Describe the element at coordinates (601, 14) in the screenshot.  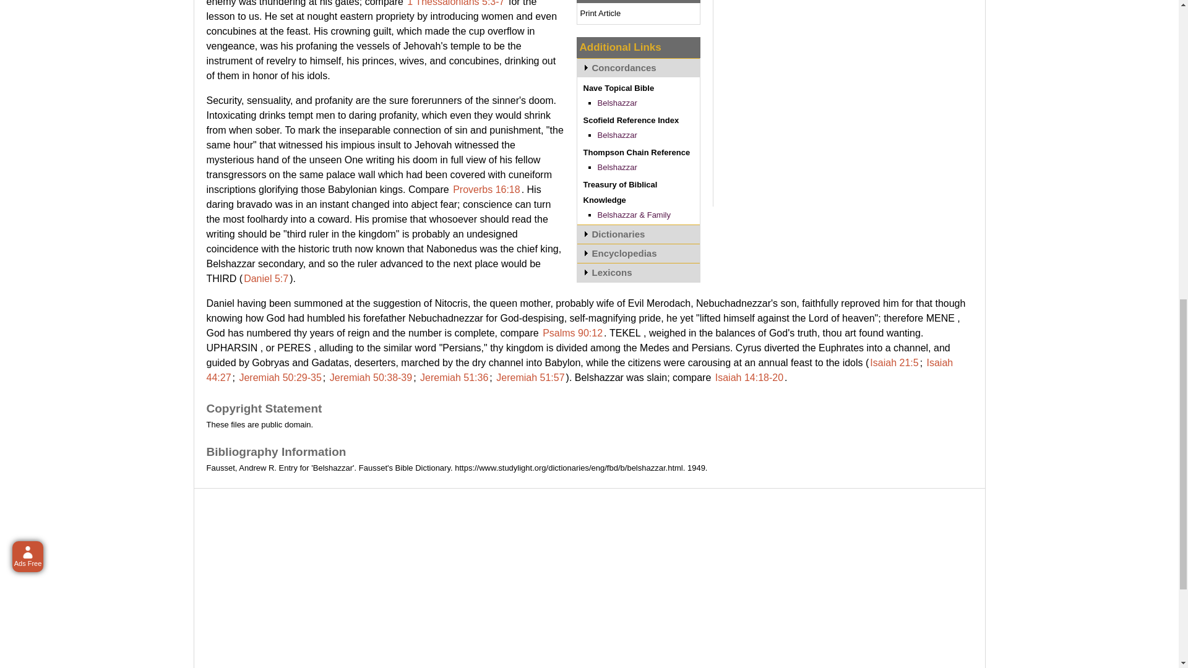
I see `Print Article` at that location.